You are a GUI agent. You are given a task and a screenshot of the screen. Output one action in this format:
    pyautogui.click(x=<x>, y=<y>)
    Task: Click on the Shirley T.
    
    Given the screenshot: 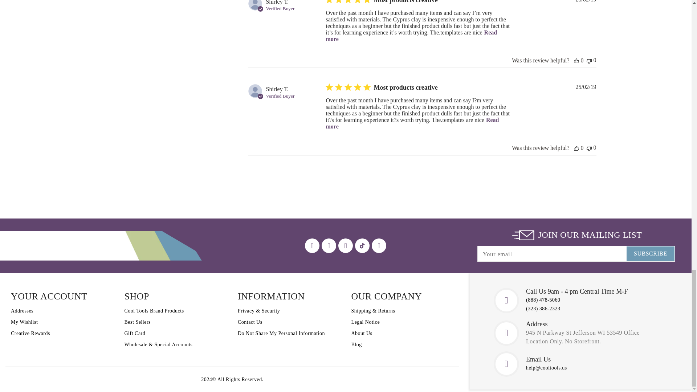 What is the action you would take?
    pyautogui.click(x=277, y=3)
    